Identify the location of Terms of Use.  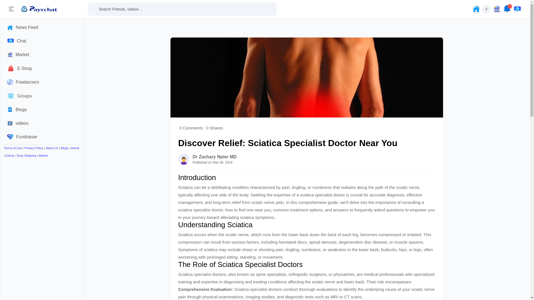
(13, 148).